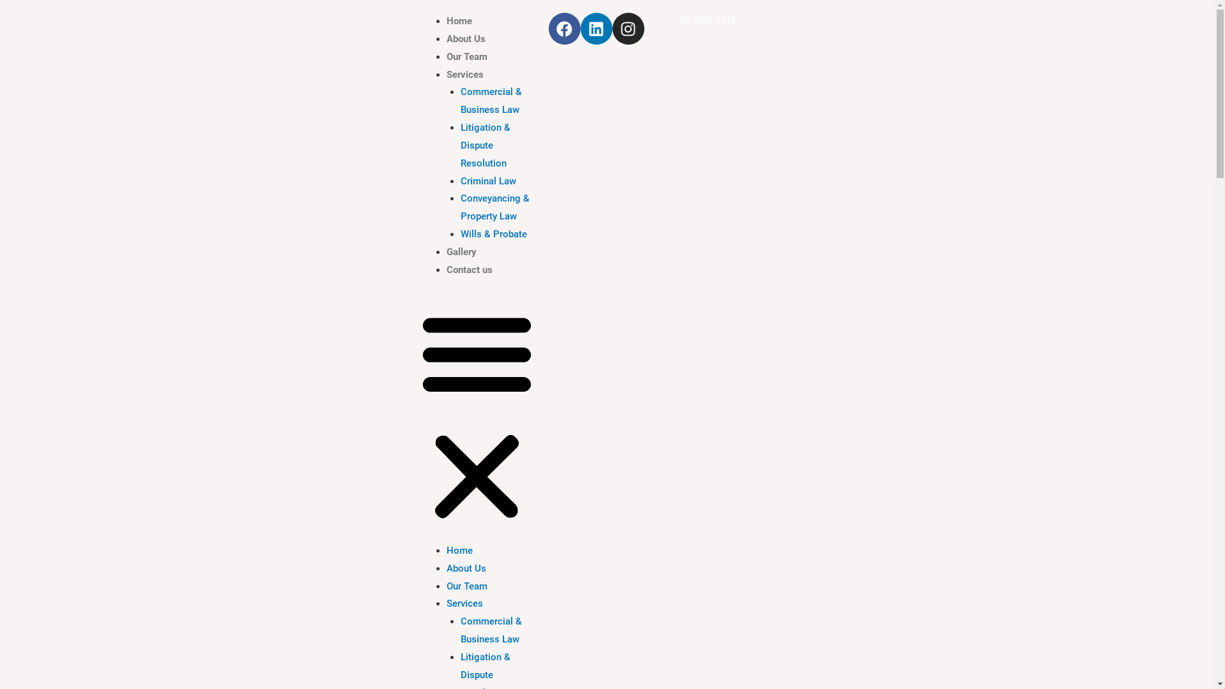 The height and width of the screenshot is (689, 1225). What do you see at coordinates (467, 586) in the screenshot?
I see `Our Team` at bounding box center [467, 586].